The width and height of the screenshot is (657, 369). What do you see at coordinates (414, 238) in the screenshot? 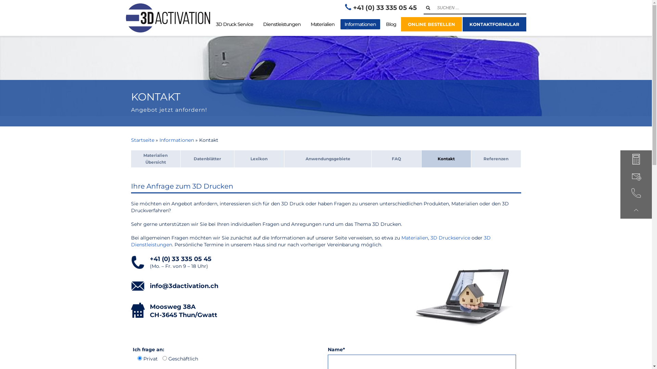
I see `Materialien` at bounding box center [414, 238].